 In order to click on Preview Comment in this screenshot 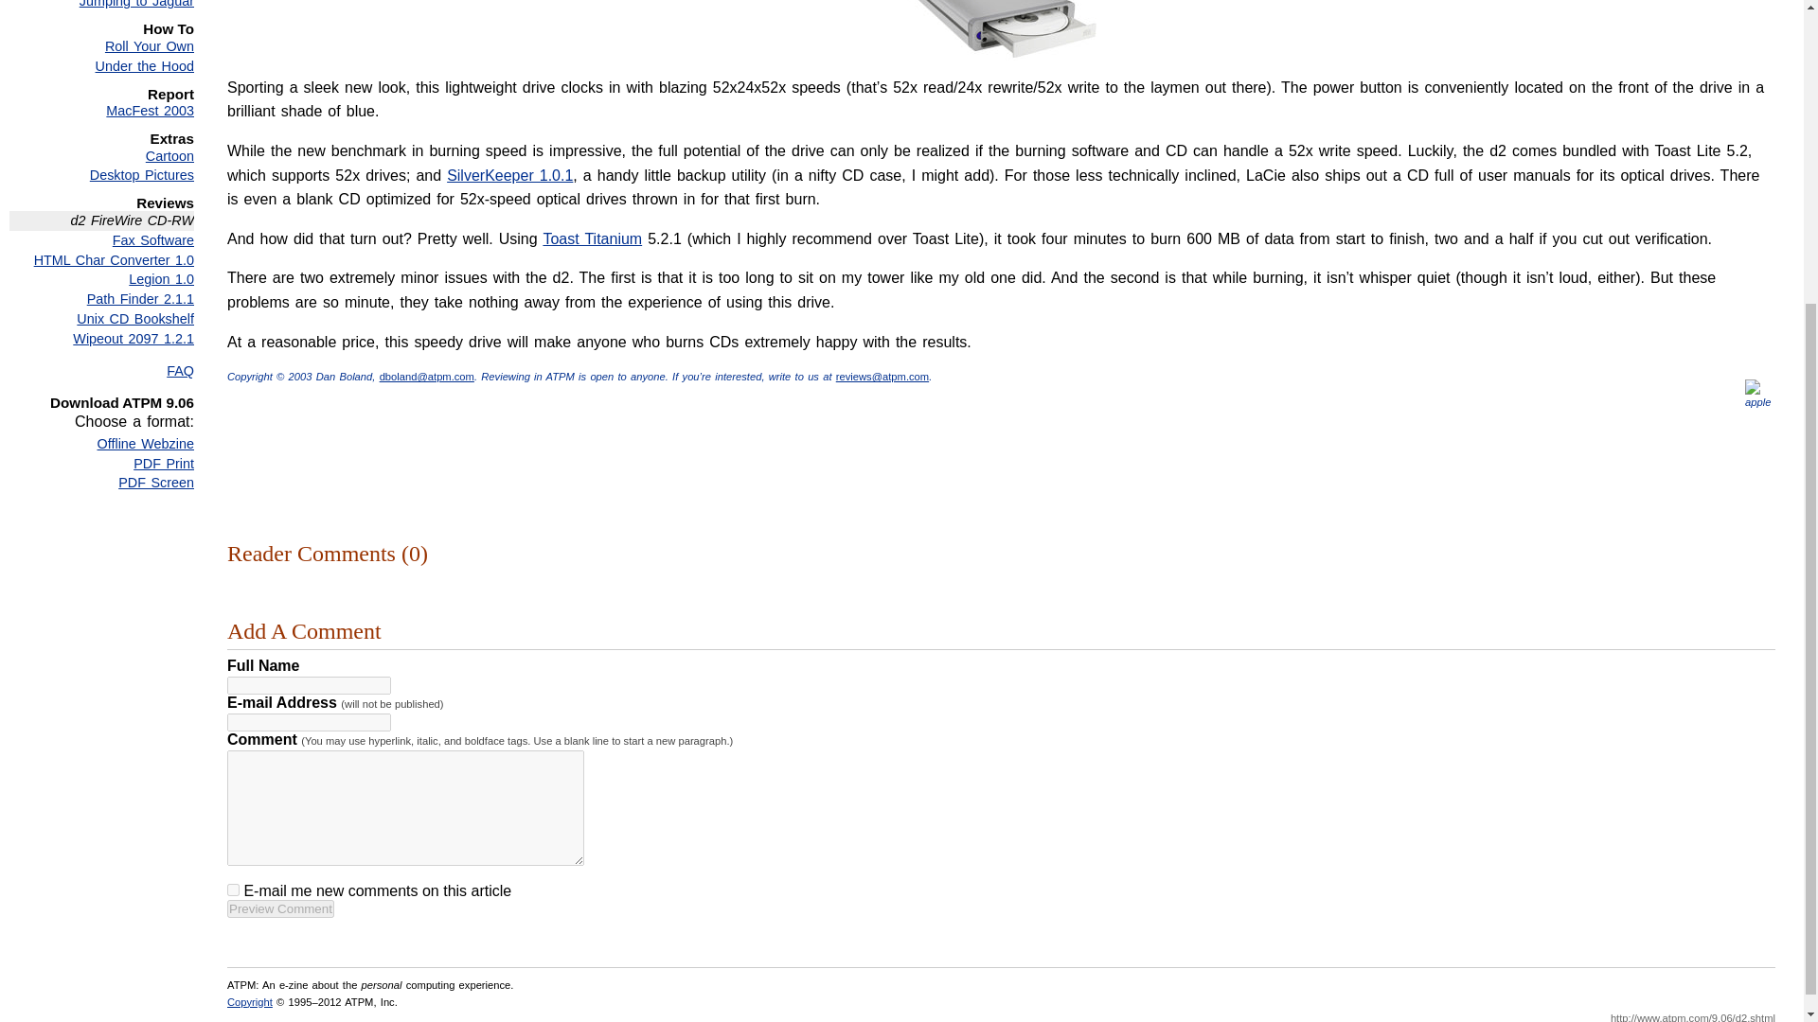, I will do `click(280, 908)`.